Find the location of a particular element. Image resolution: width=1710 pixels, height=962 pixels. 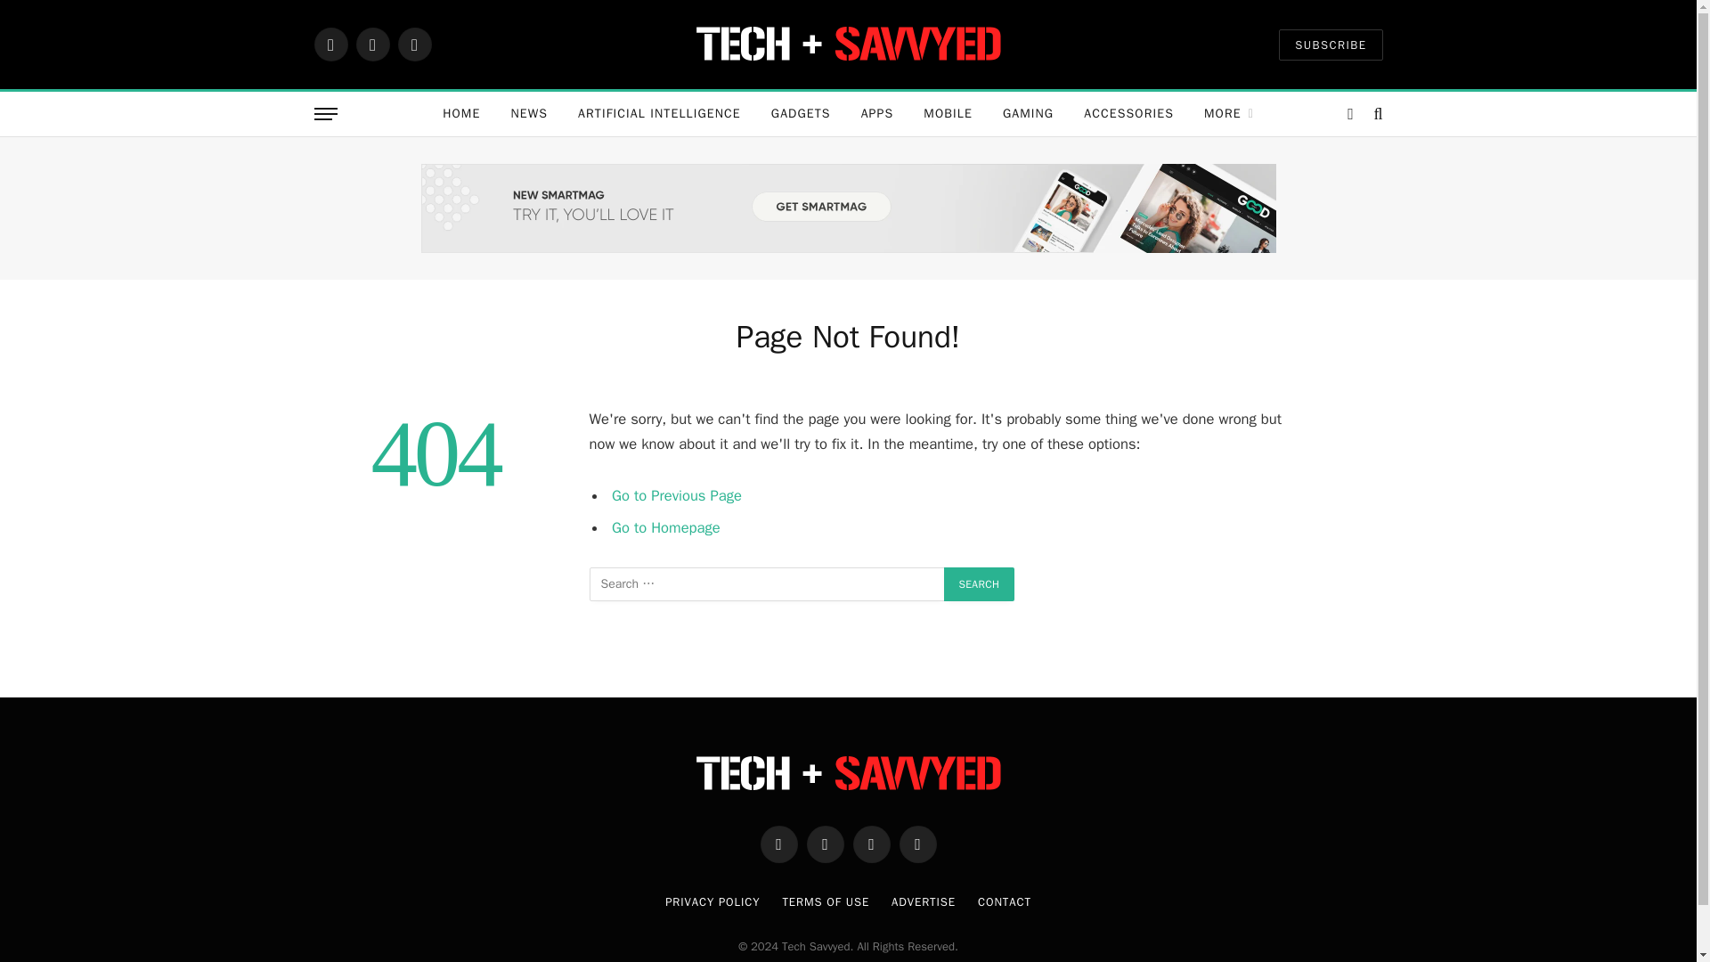

MORE is located at coordinates (1228, 114).